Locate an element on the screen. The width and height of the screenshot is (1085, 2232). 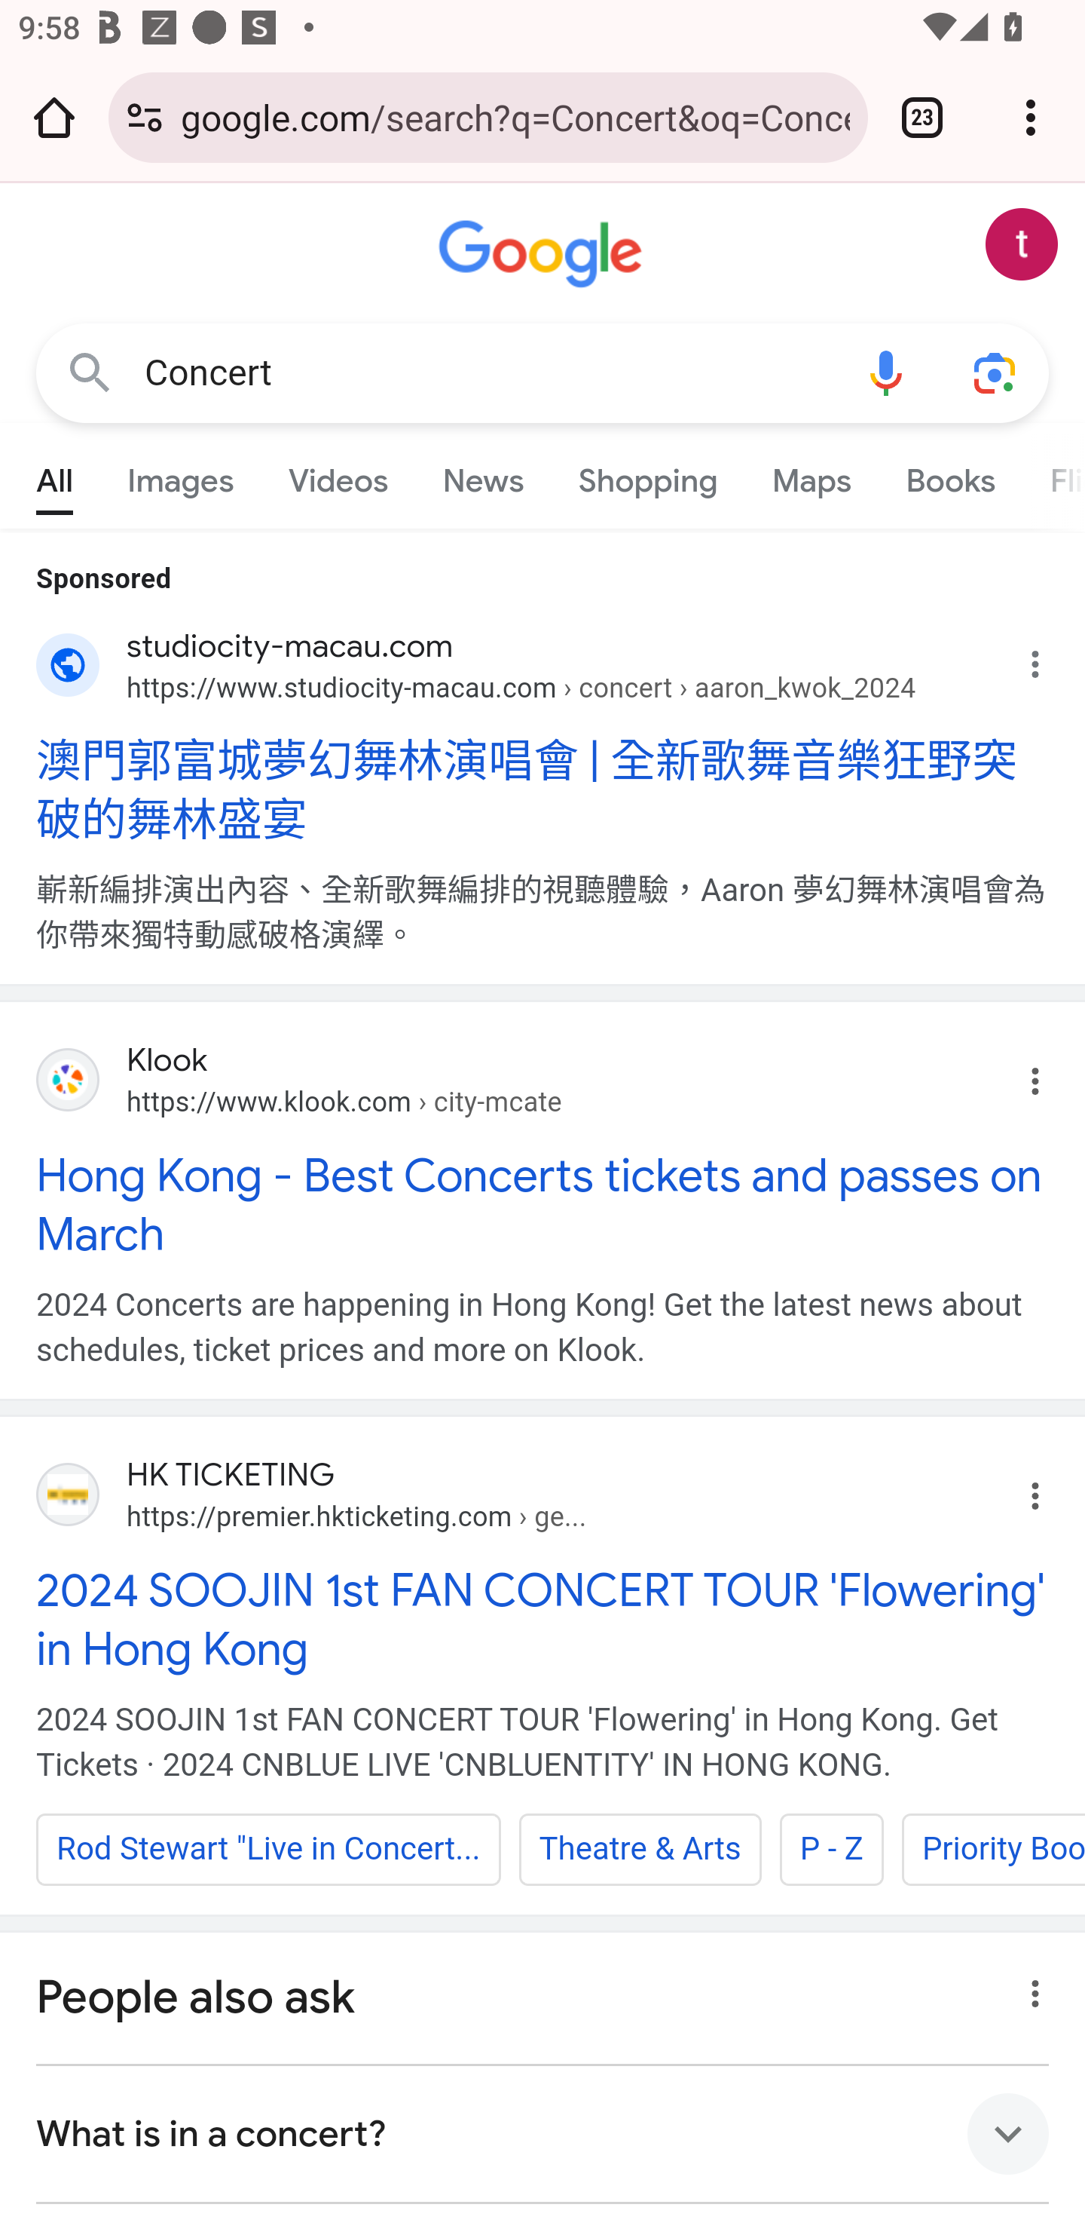
Why this ad? is located at coordinates (1050, 658).